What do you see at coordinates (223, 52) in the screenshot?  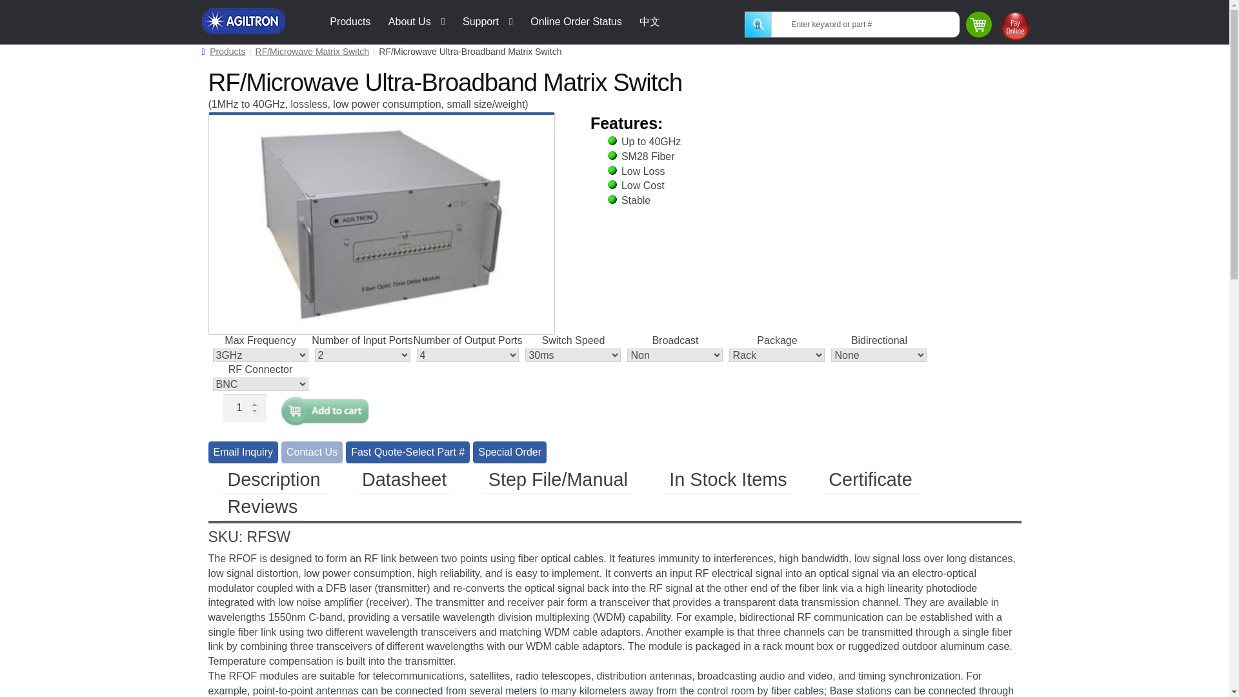 I see `Products` at bounding box center [223, 52].